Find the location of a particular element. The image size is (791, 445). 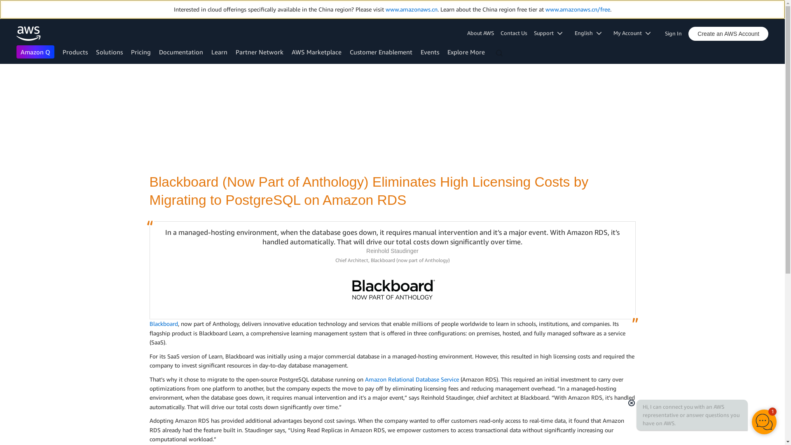

Products is located at coordinates (75, 52).